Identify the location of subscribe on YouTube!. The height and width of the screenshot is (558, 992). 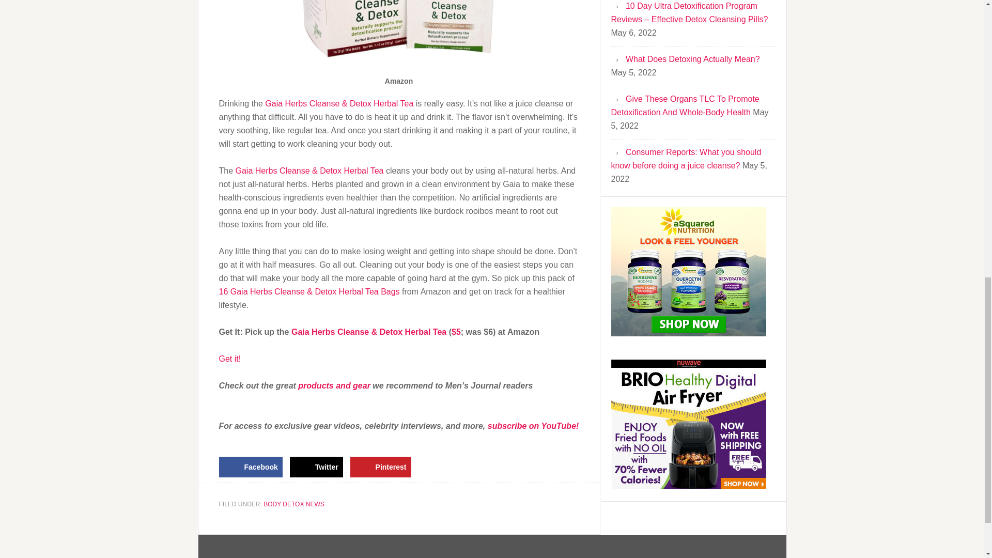
(533, 426).